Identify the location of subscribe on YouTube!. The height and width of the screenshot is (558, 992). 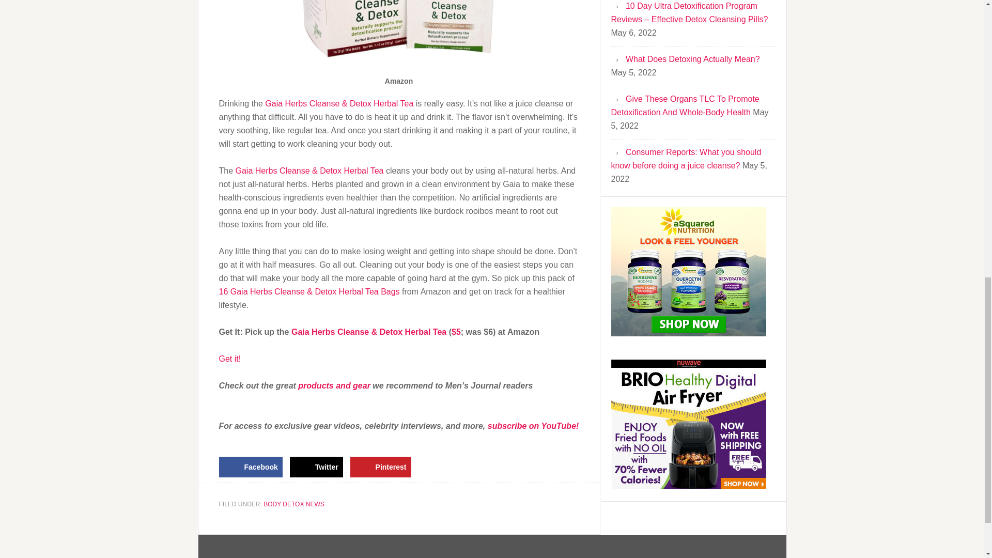
(533, 426).